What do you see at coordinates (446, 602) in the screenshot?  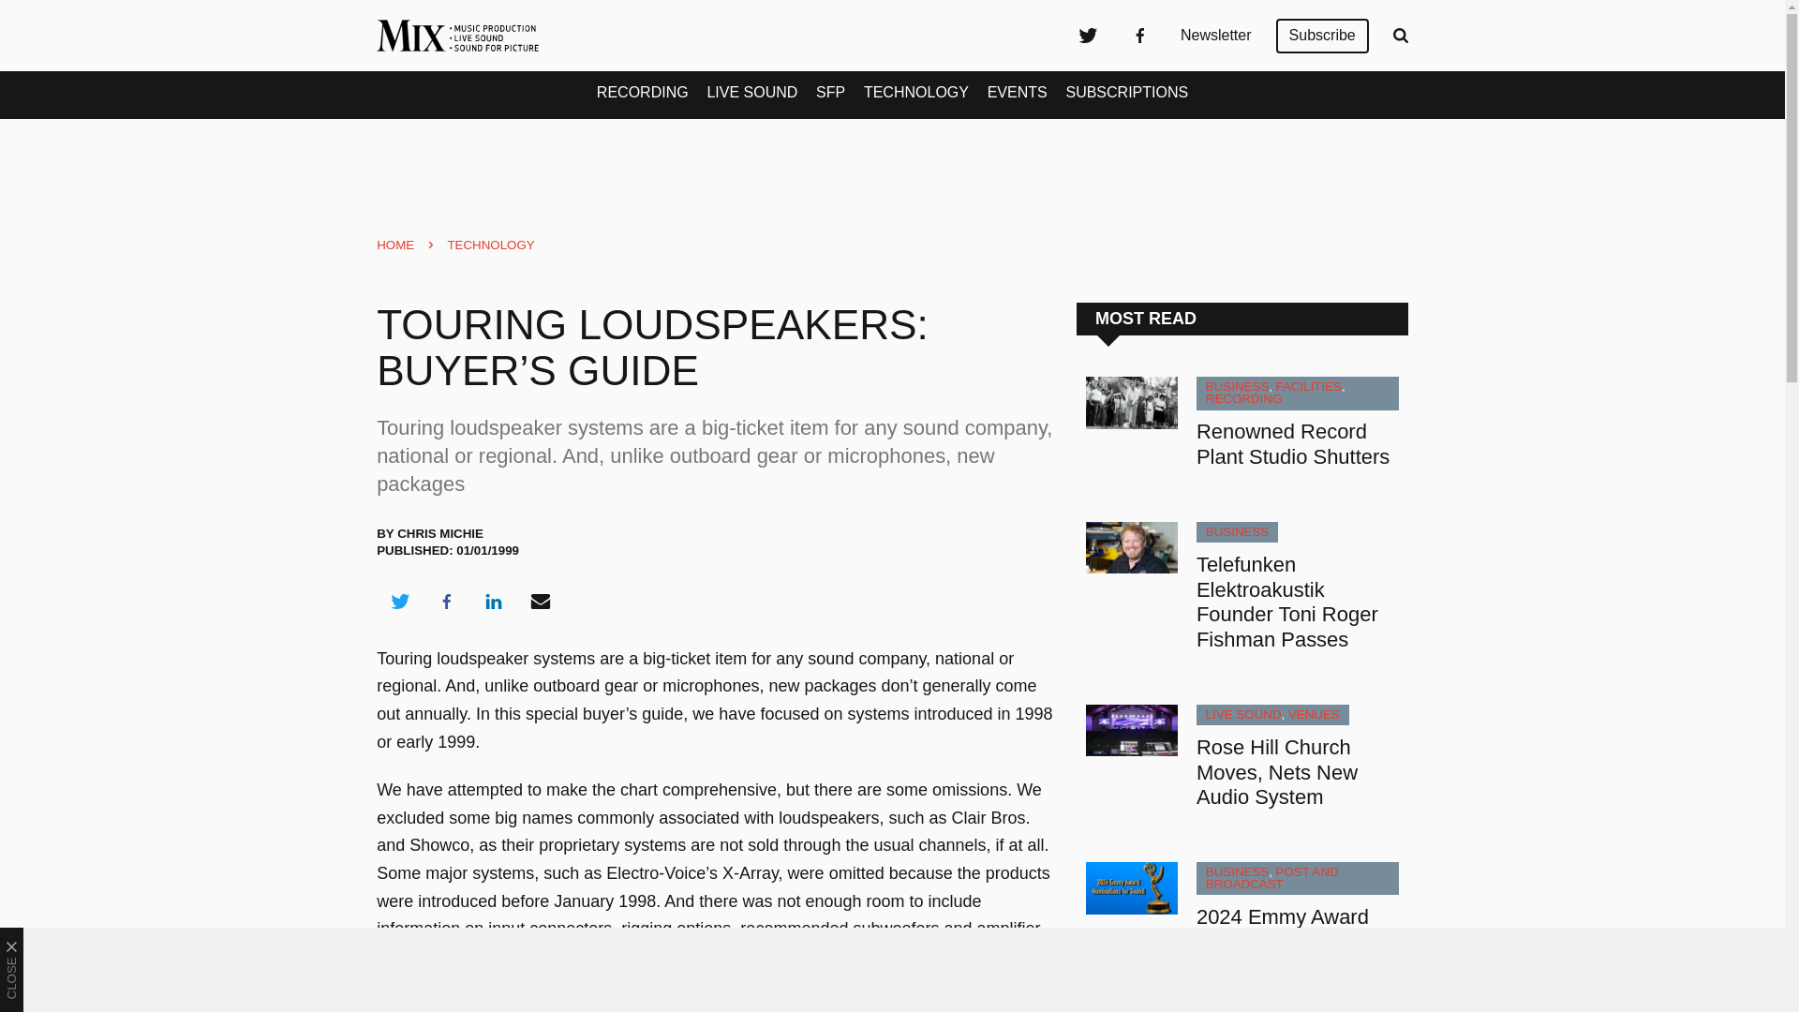 I see `Share on Facebook` at bounding box center [446, 602].